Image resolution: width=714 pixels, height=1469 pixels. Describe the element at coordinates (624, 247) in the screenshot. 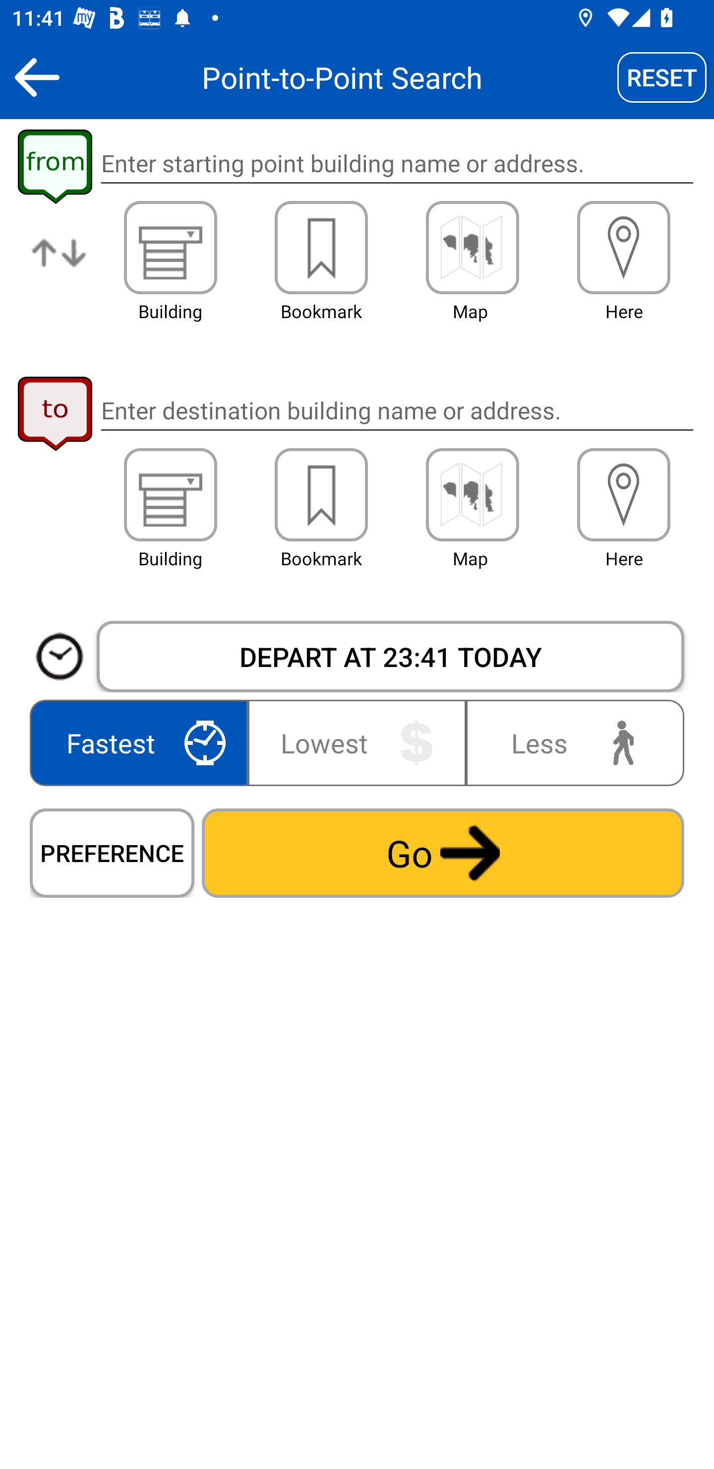

I see `Here` at that location.